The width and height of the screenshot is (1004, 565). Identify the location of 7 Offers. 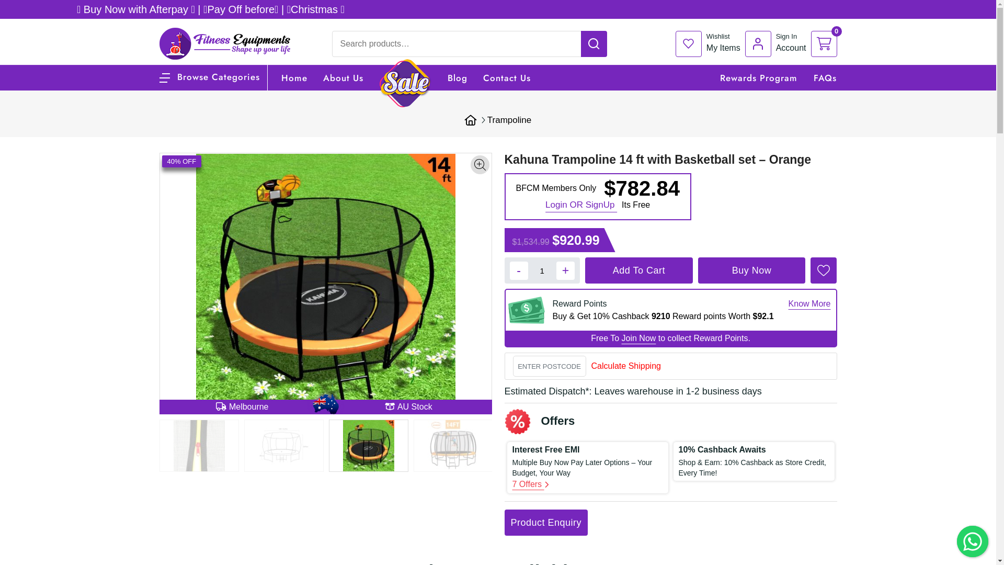
(530, 484).